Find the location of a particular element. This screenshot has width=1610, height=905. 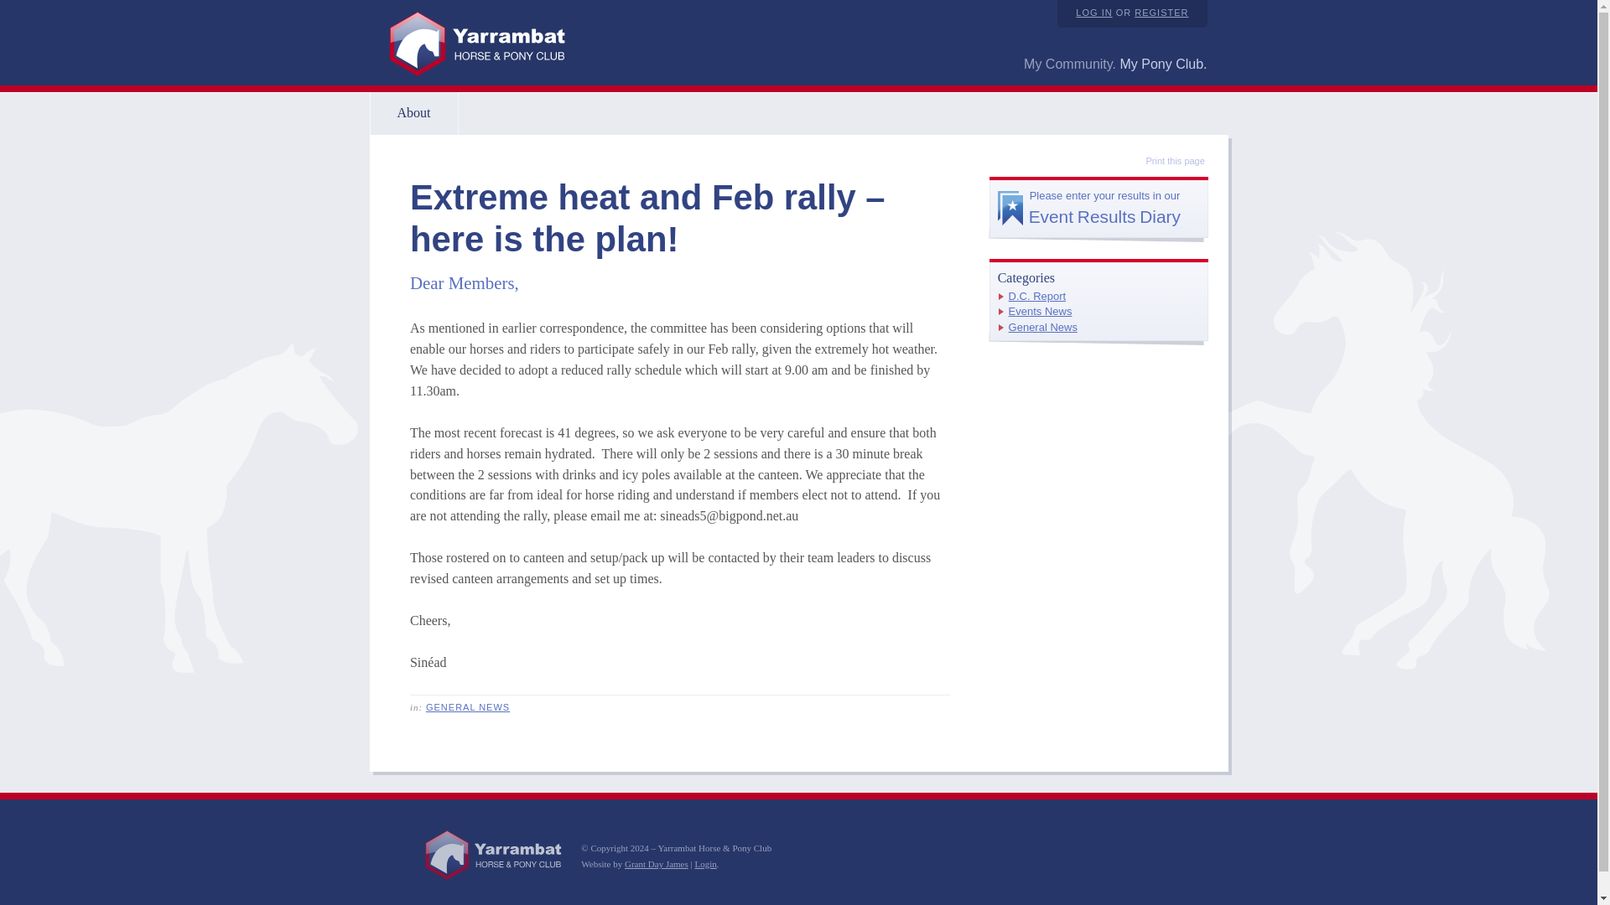

Administer this website is located at coordinates (704, 863).